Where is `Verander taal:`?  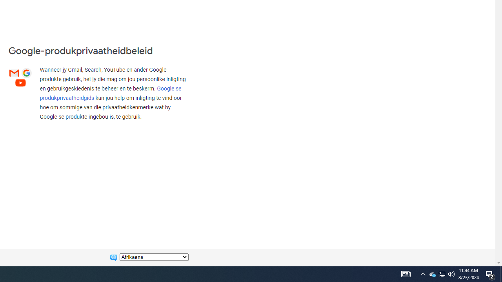
Verander taal: is located at coordinates (154, 257).